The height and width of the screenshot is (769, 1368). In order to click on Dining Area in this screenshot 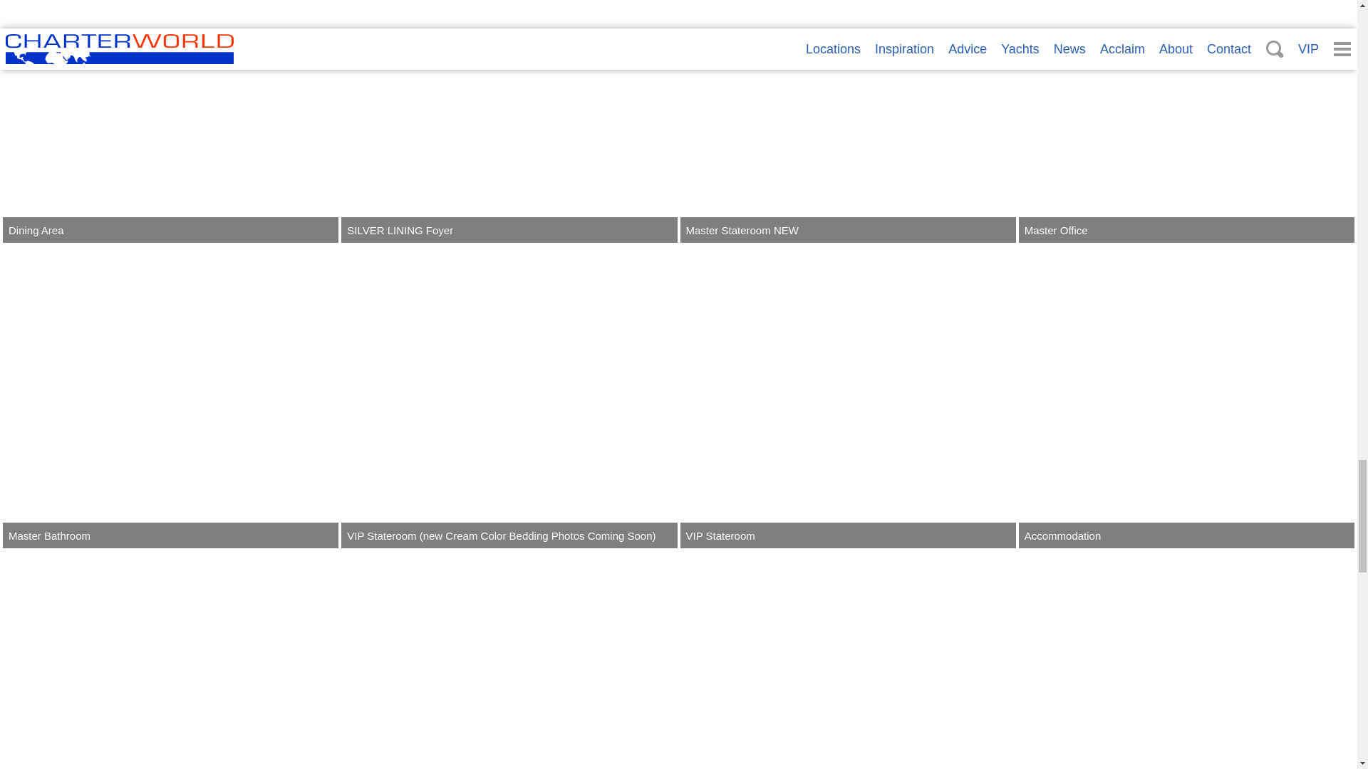, I will do `click(170, 121)`.